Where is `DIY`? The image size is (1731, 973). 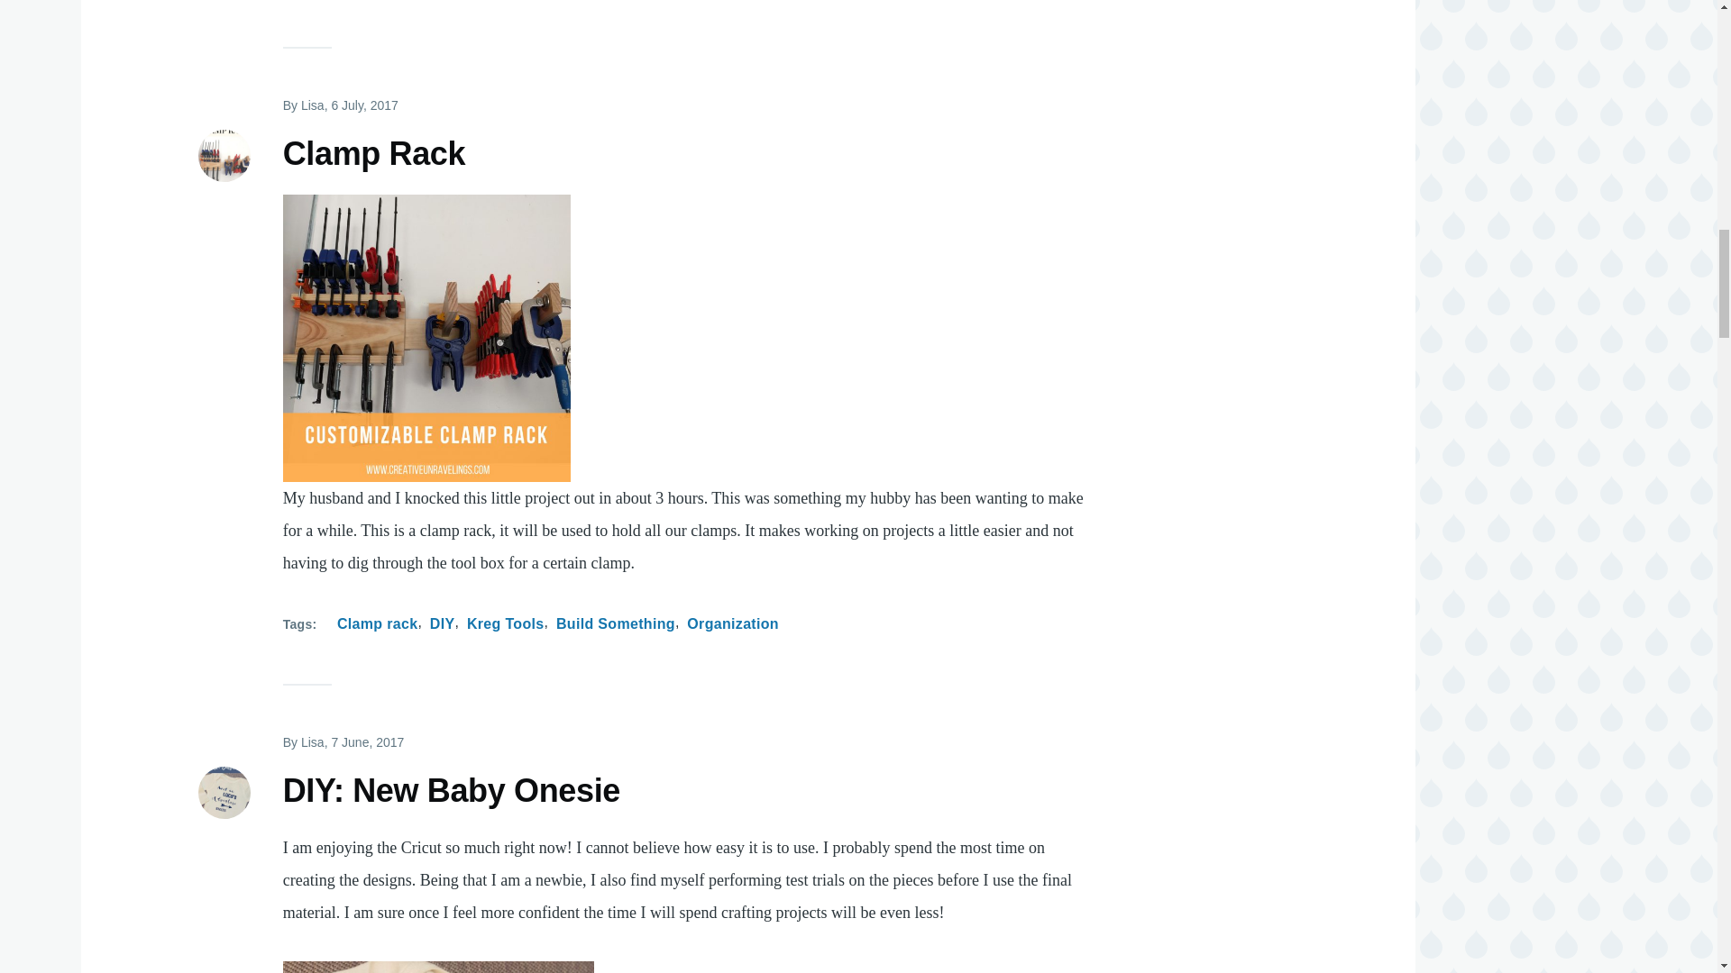
DIY is located at coordinates (442, 624).